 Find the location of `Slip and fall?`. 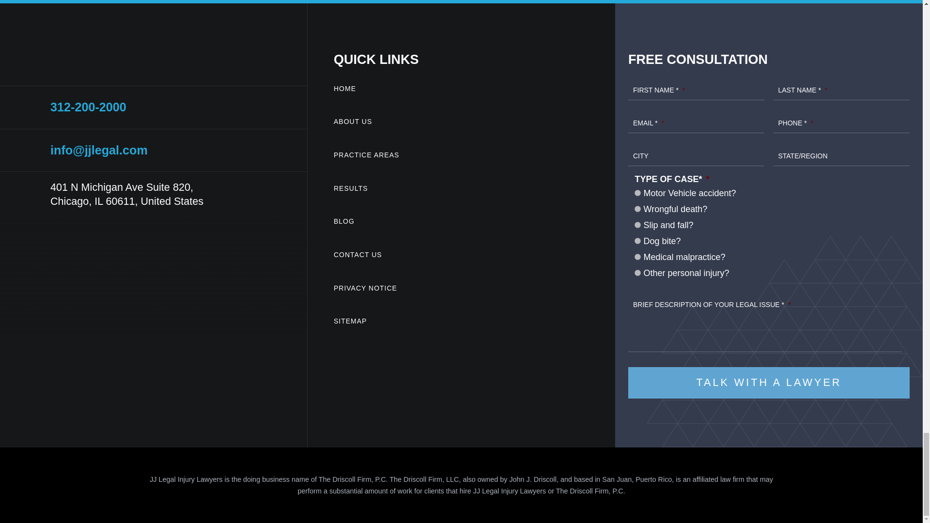

Slip and fall? is located at coordinates (637, 225).